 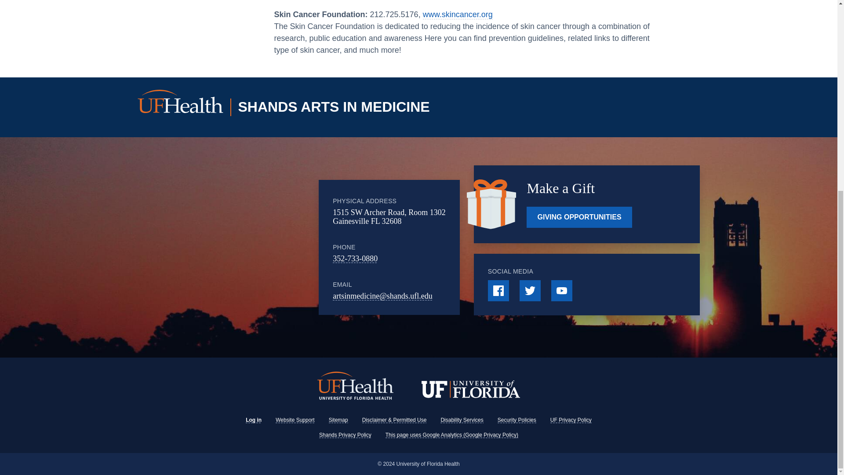 What do you see at coordinates (355, 259) in the screenshot?
I see `352-733-0880` at bounding box center [355, 259].